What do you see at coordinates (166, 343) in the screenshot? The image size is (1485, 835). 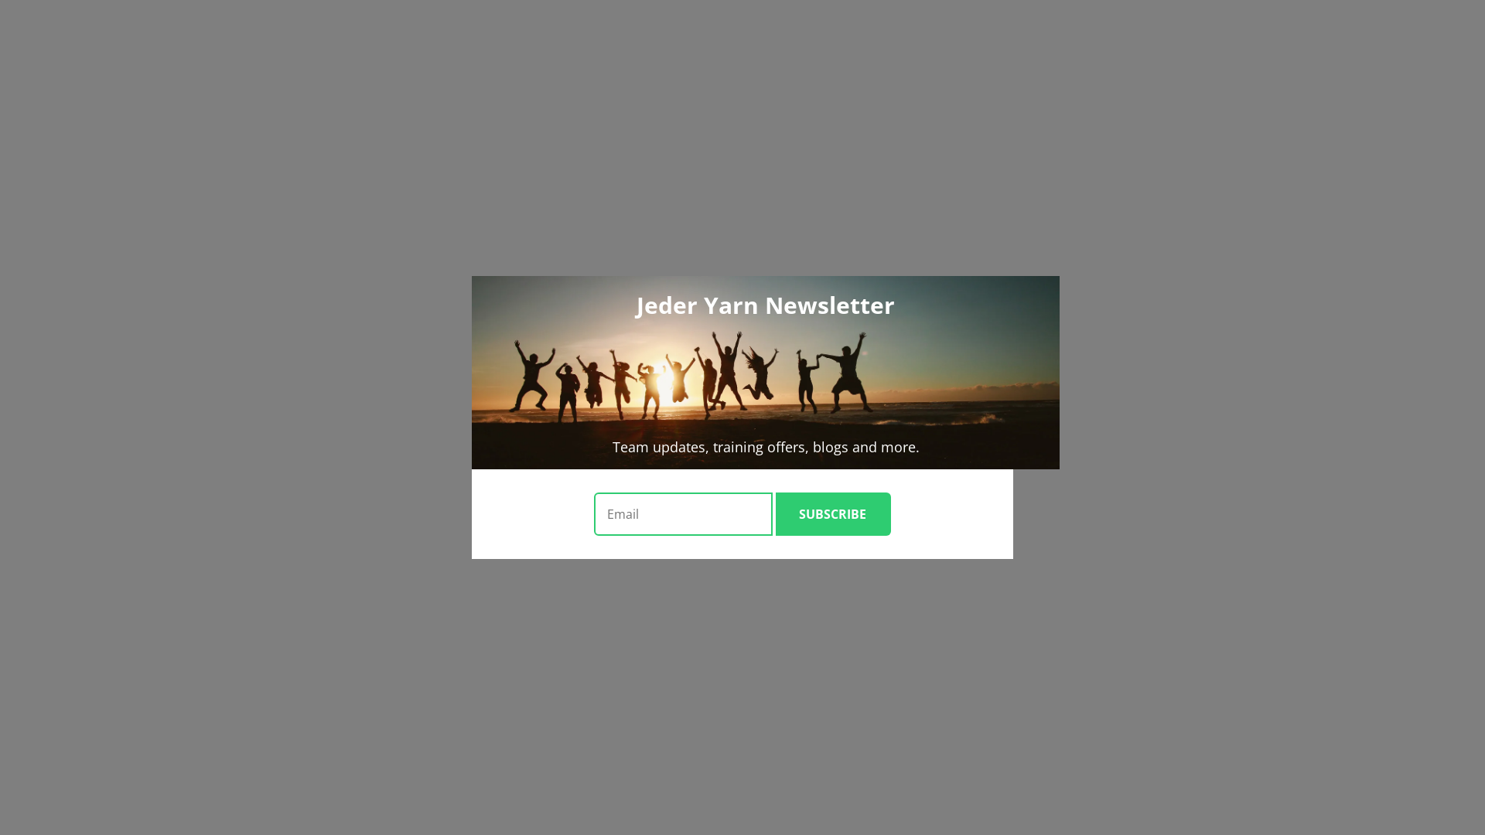 I see `Our Reflect Reconciliation Action Plan` at bounding box center [166, 343].